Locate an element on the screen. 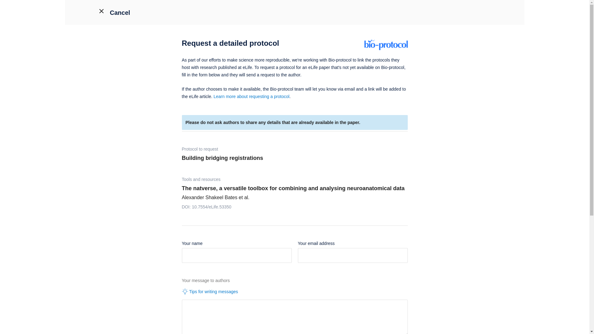  Learn more about requesting a protocol is located at coordinates (251, 96).